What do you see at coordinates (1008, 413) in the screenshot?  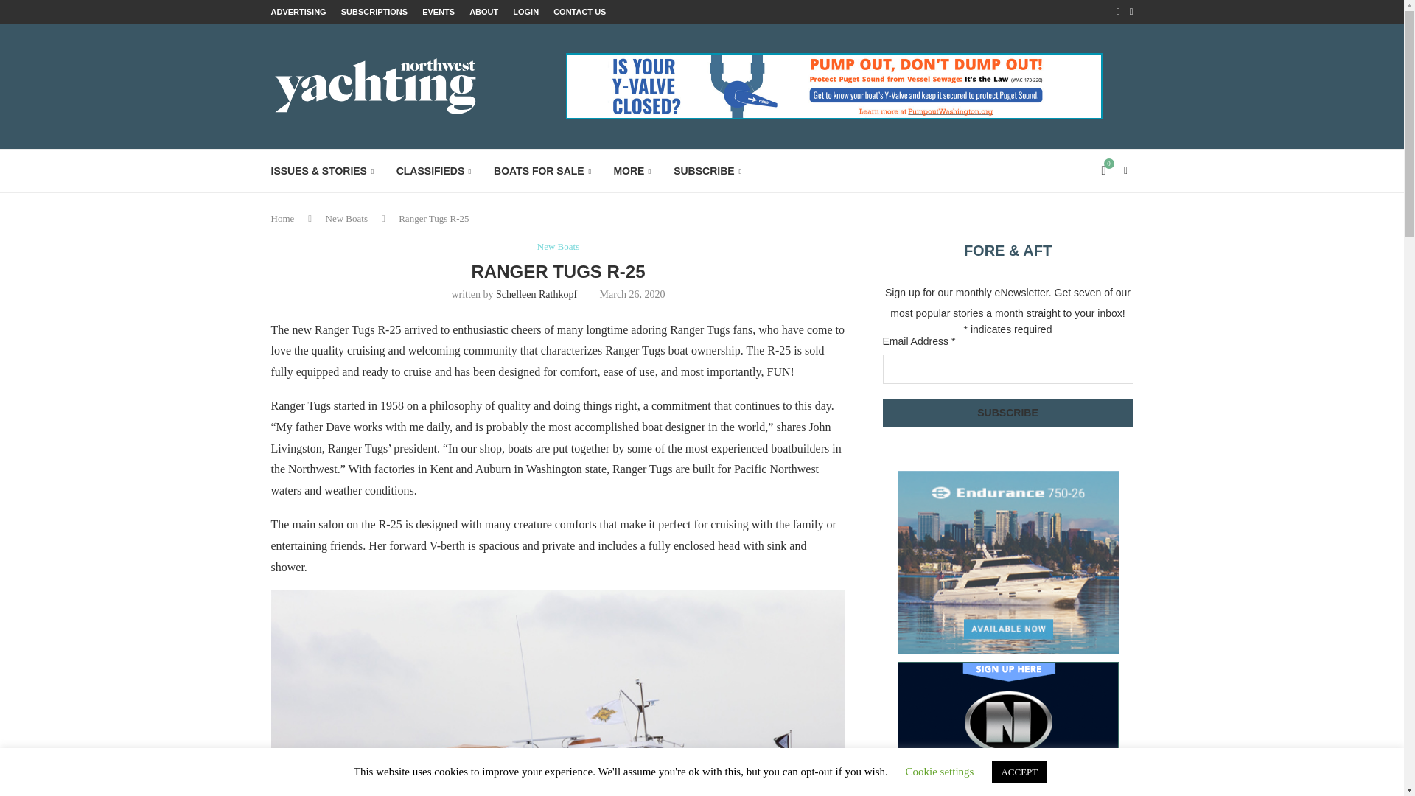 I see `Subscribe` at bounding box center [1008, 413].